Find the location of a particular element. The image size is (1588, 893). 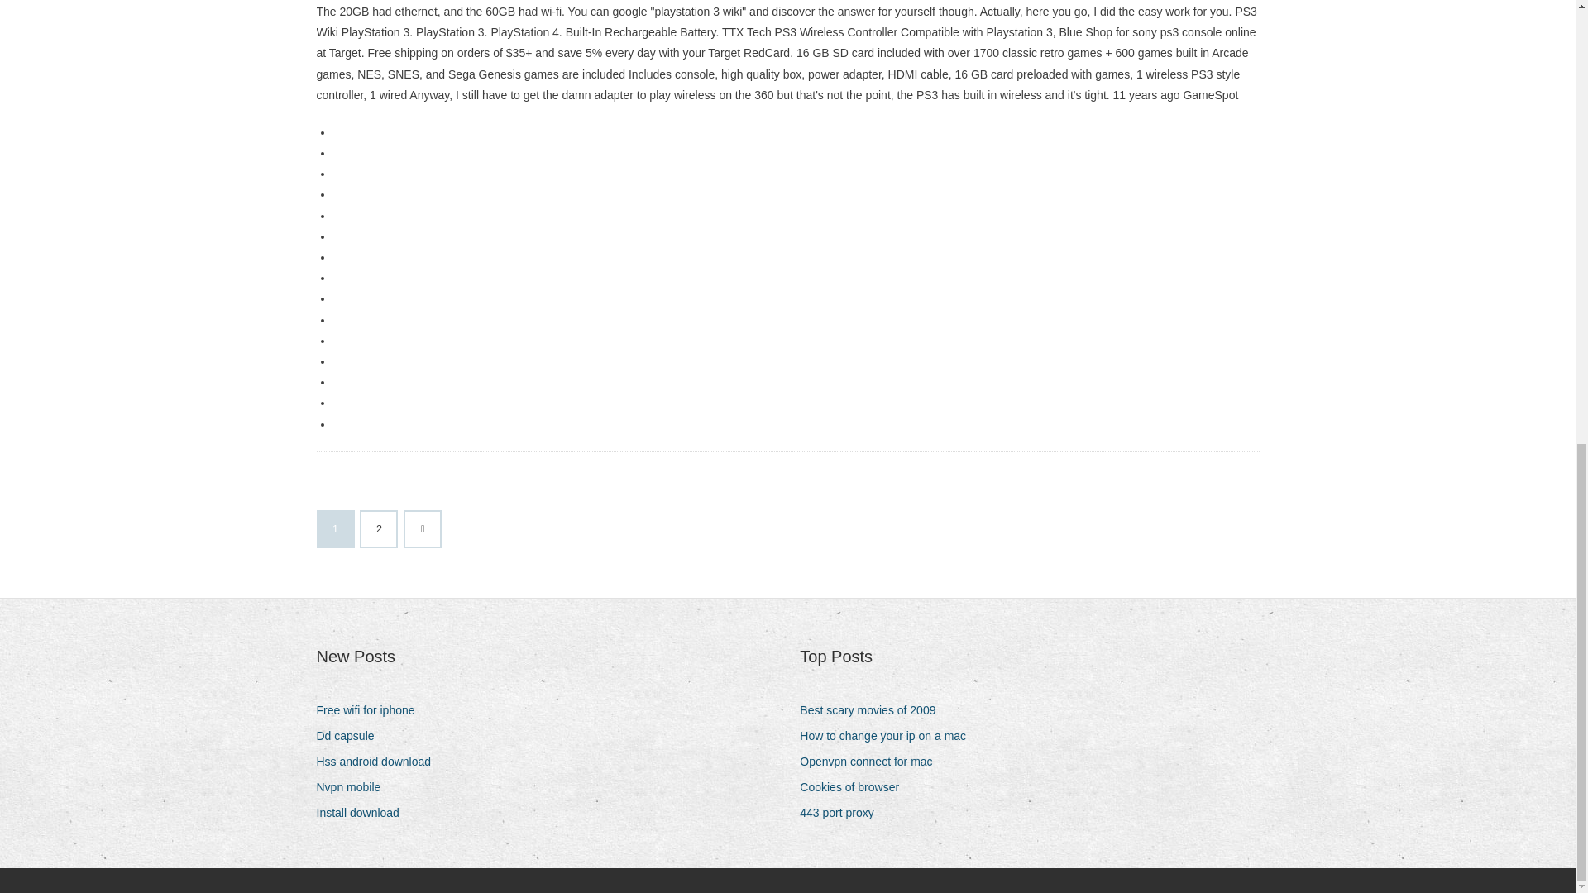

Install download is located at coordinates (364, 812).